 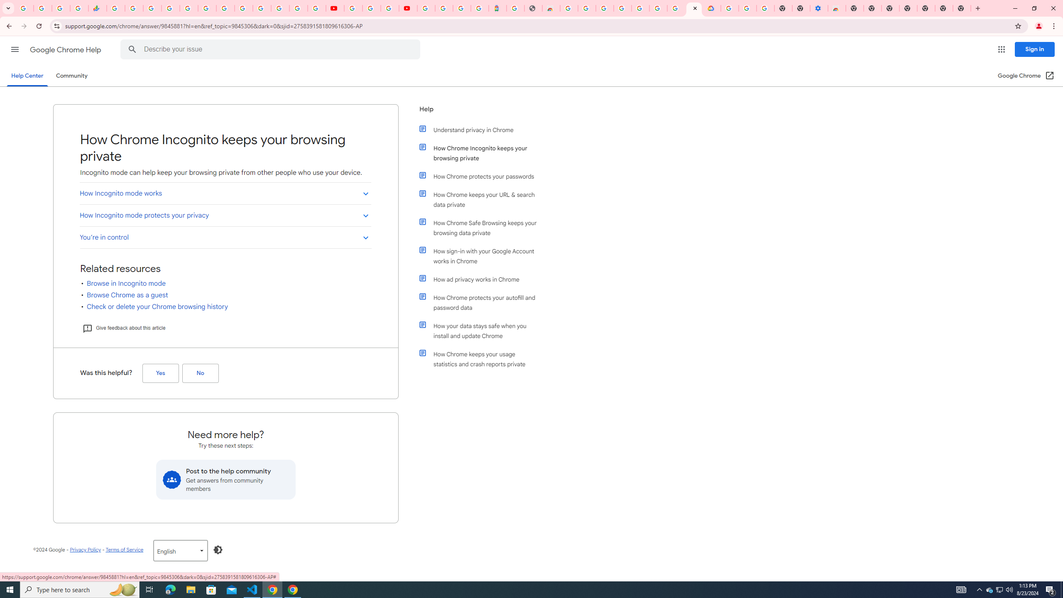 What do you see at coordinates (1026, 76) in the screenshot?
I see `Google Chrome (Open in a new window)` at bounding box center [1026, 76].